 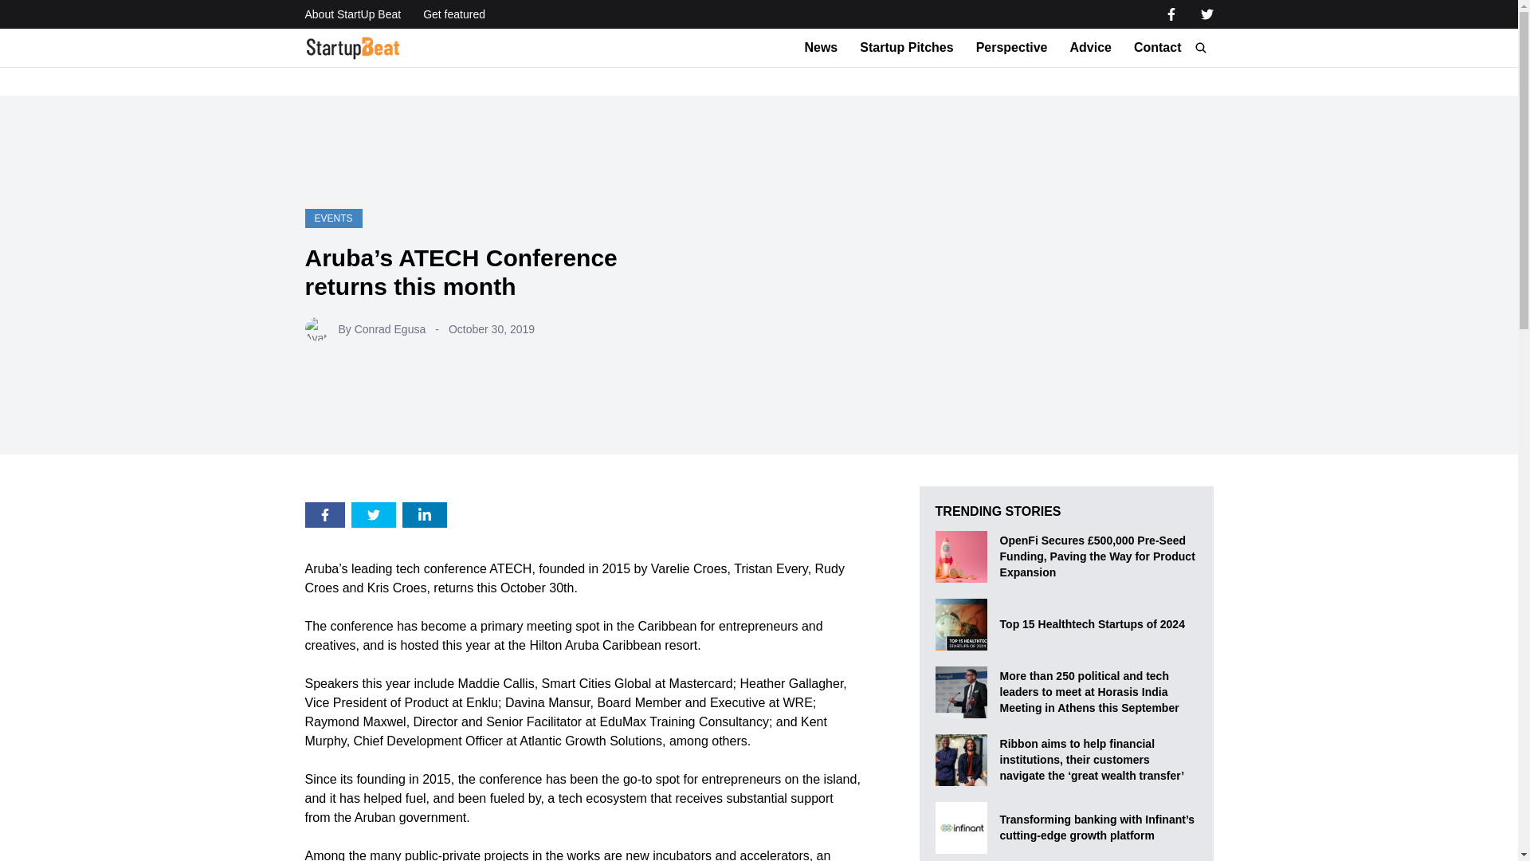 What do you see at coordinates (821, 48) in the screenshot?
I see `News` at bounding box center [821, 48].